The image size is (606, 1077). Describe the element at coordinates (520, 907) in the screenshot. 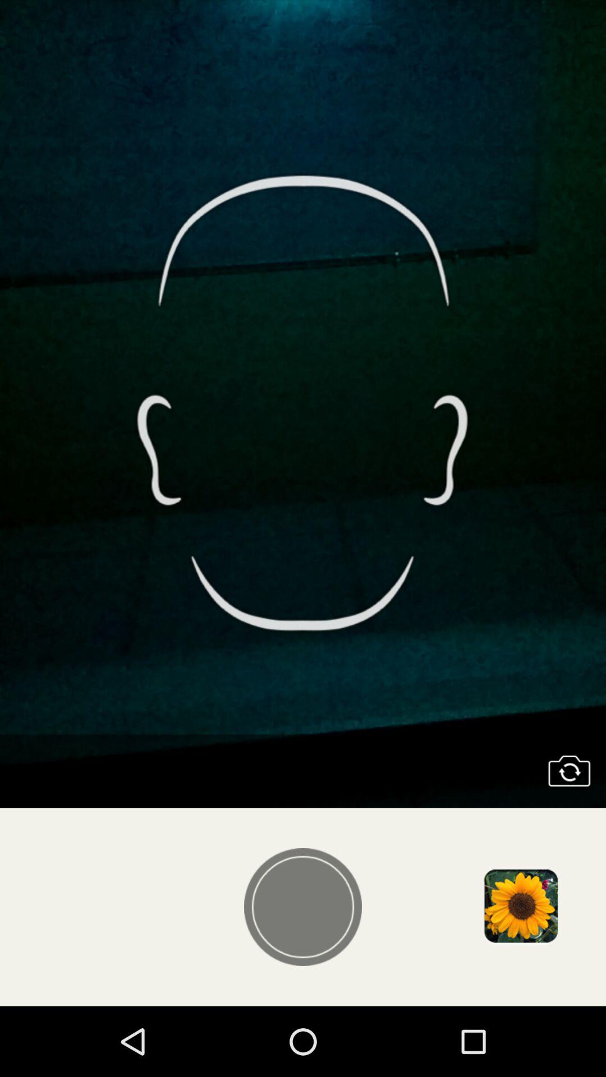

I see `open image gallery` at that location.